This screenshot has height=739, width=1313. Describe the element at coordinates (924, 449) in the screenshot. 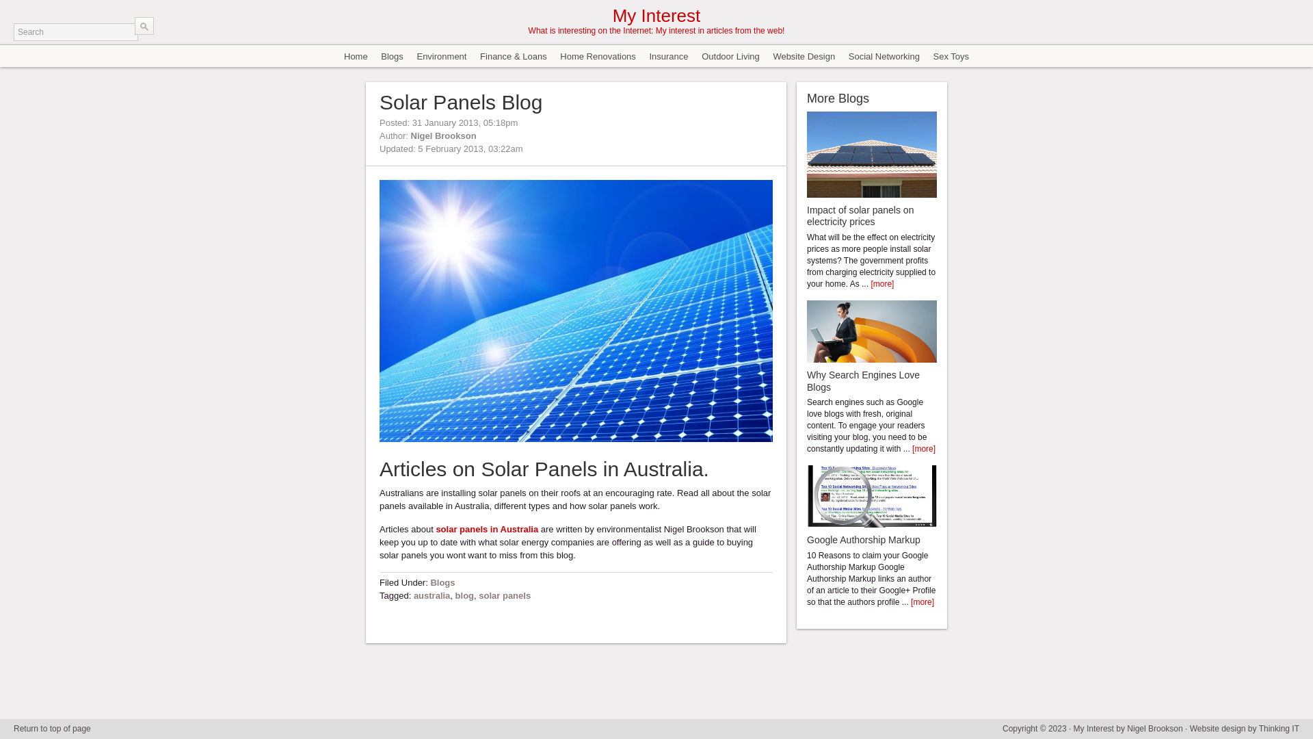

I see `[more]` at that location.